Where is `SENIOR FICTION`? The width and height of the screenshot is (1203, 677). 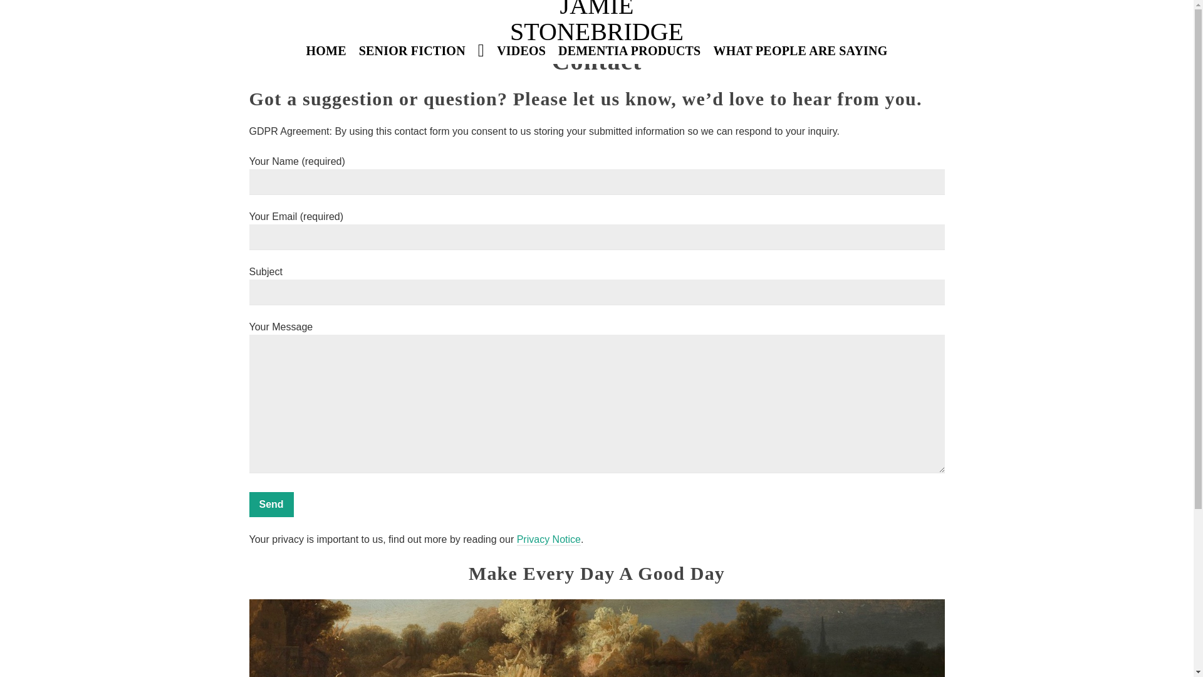
SENIOR FICTION is located at coordinates (412, 50).